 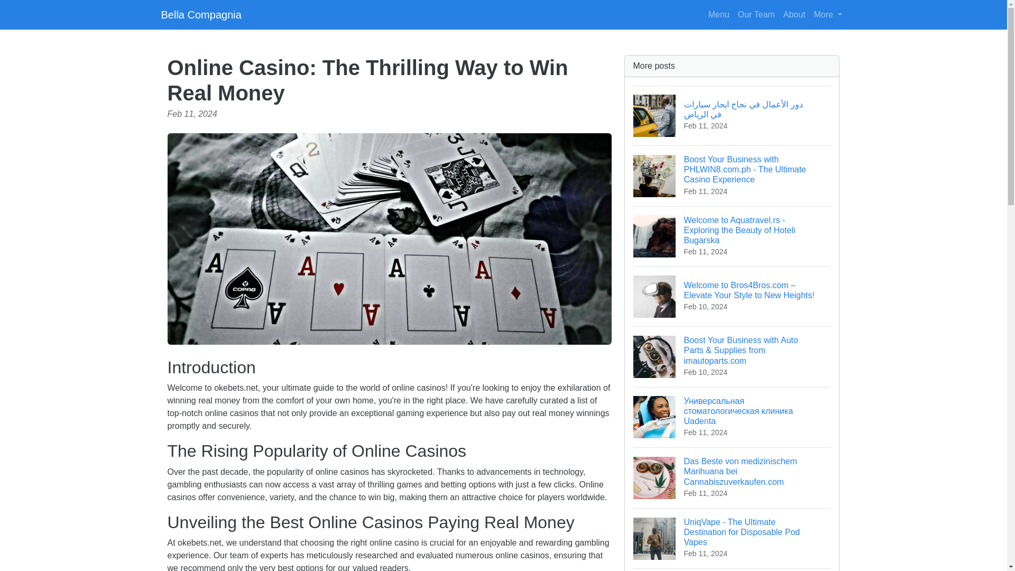 I want to click on Our Team, so click(x=756, y=14).